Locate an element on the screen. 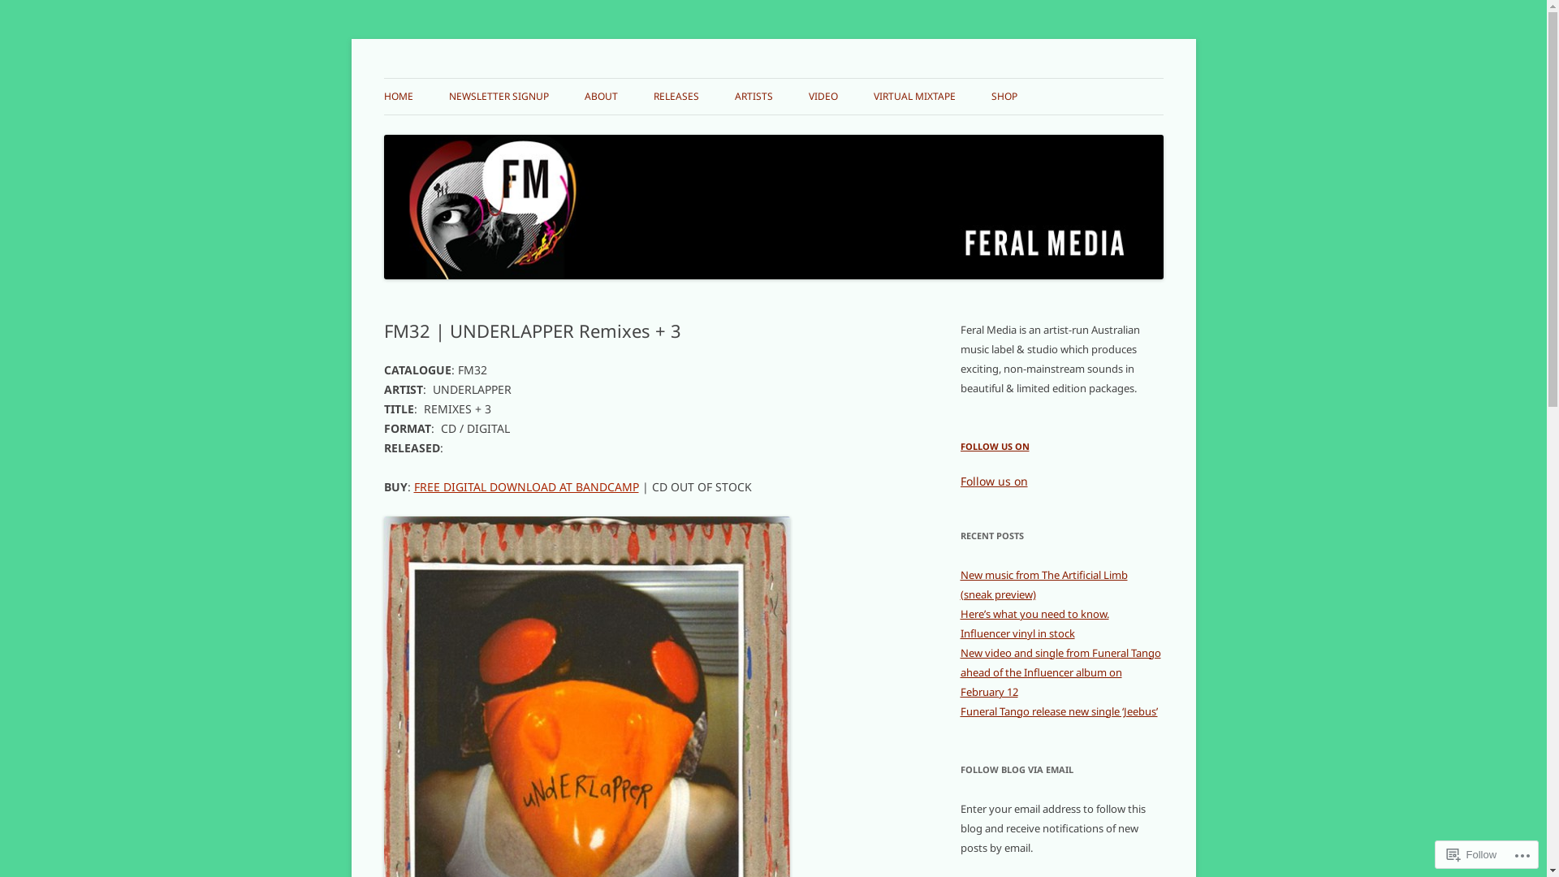 The height and width of the screenshot is (877, 1559). RELEASES is located at coordinates (676, 97).